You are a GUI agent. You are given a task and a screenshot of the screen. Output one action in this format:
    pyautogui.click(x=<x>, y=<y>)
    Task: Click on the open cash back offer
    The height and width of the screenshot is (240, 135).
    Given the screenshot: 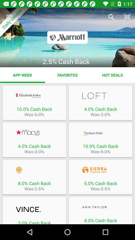 What is the action you would take?
    pyautogui.click(x=100, y=170)
    